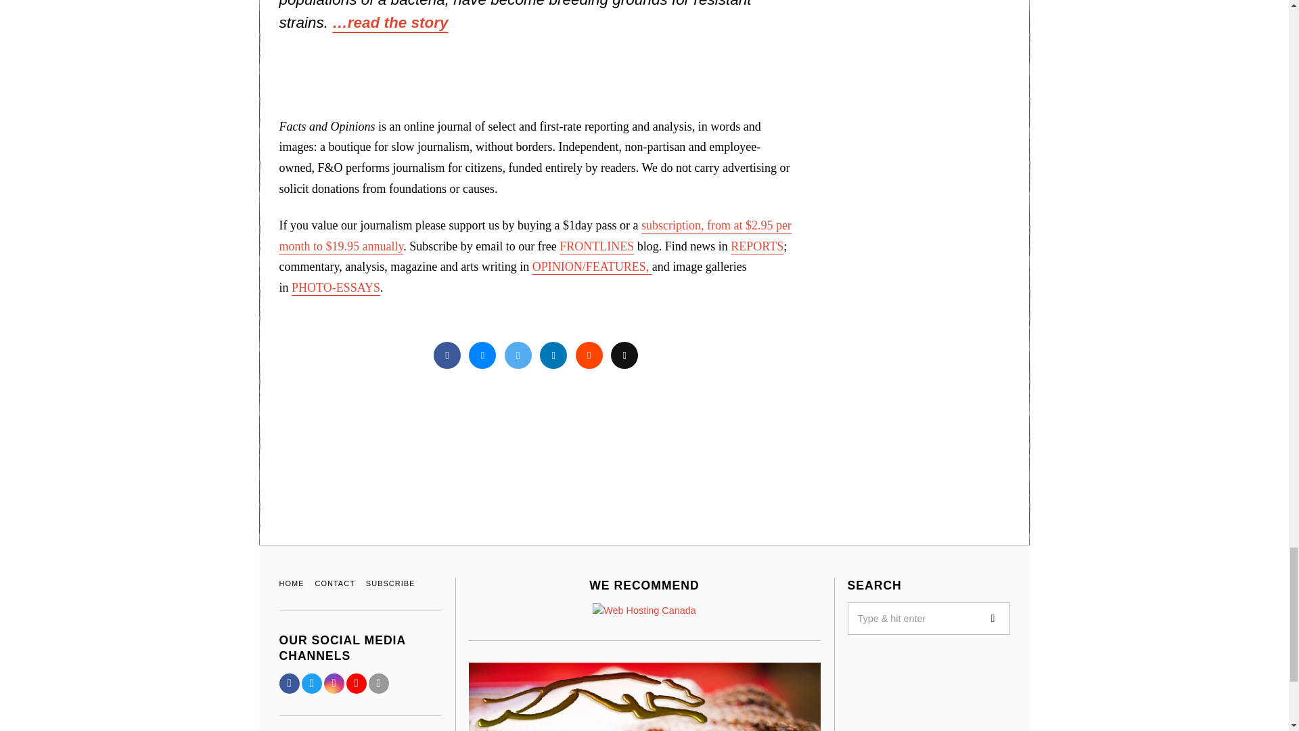 The image size is (1299, 731). I want to click on REPORTS, so click(756, 246).